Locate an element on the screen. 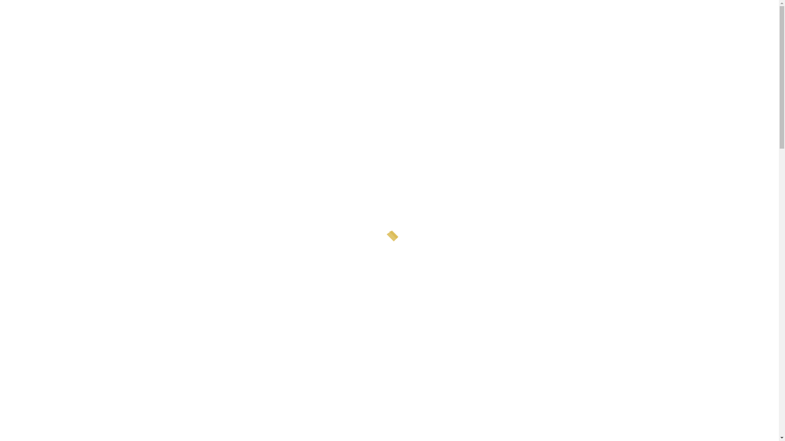 The width and height of the screenshot is (785, 441). AKTIVNOSTI is located at coordinates (173, 96).